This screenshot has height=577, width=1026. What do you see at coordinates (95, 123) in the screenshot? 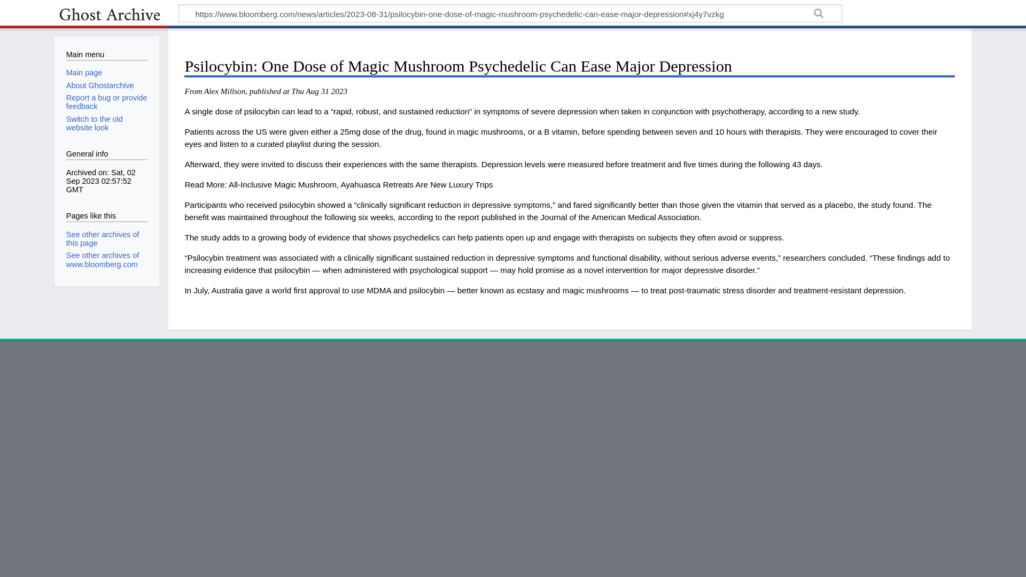
I see `Switch to the old website look` at bounding box center [95, 123].